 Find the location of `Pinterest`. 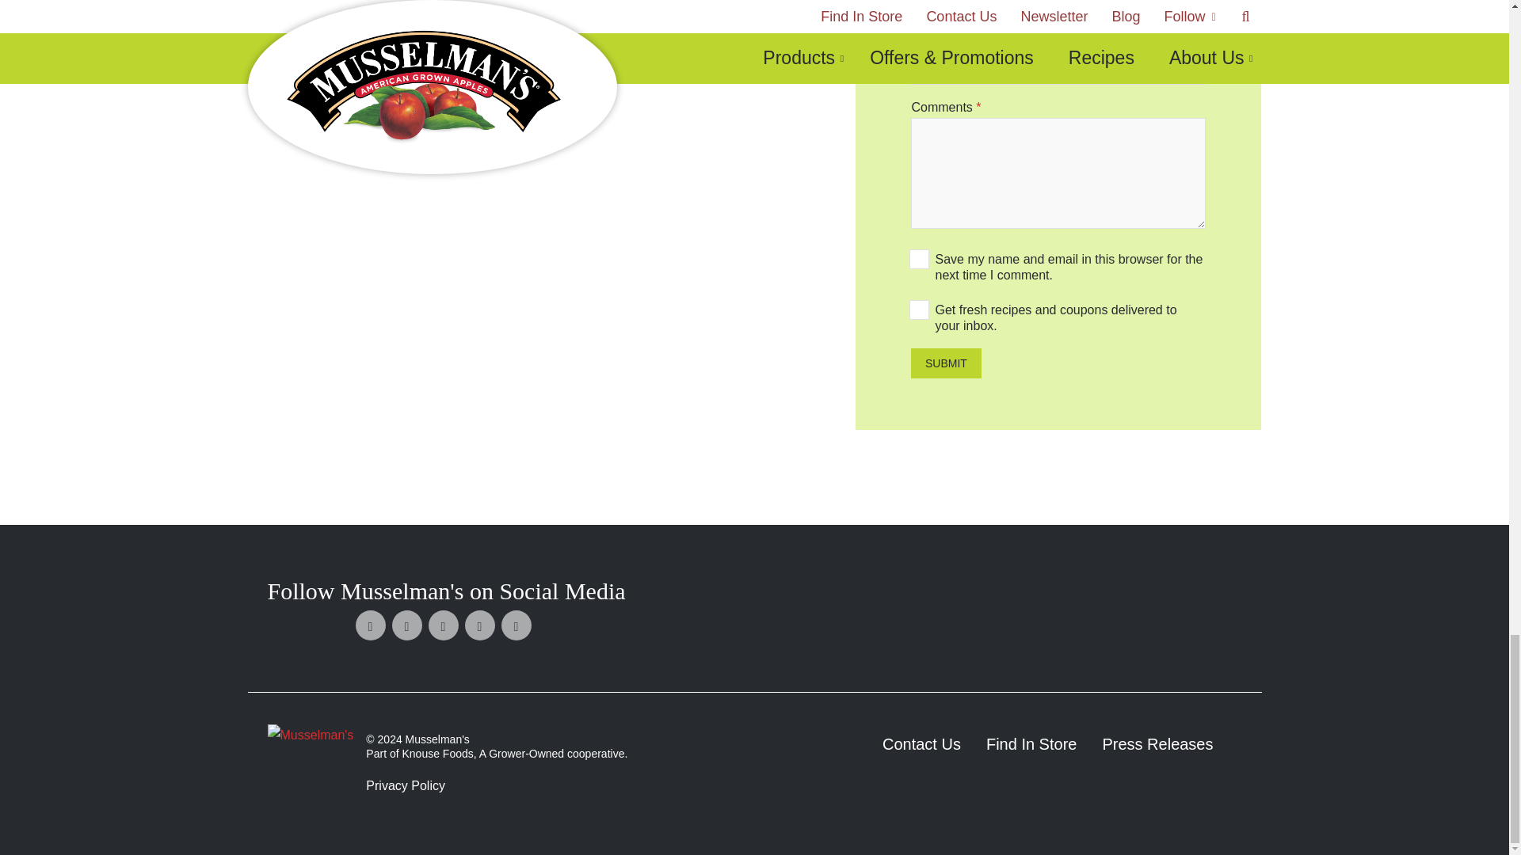

Pinterest is located at coordinates (444, 625).